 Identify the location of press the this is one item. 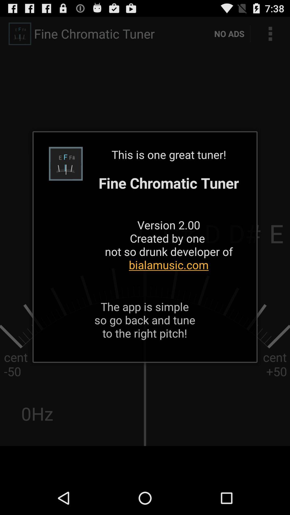
(169, 216).